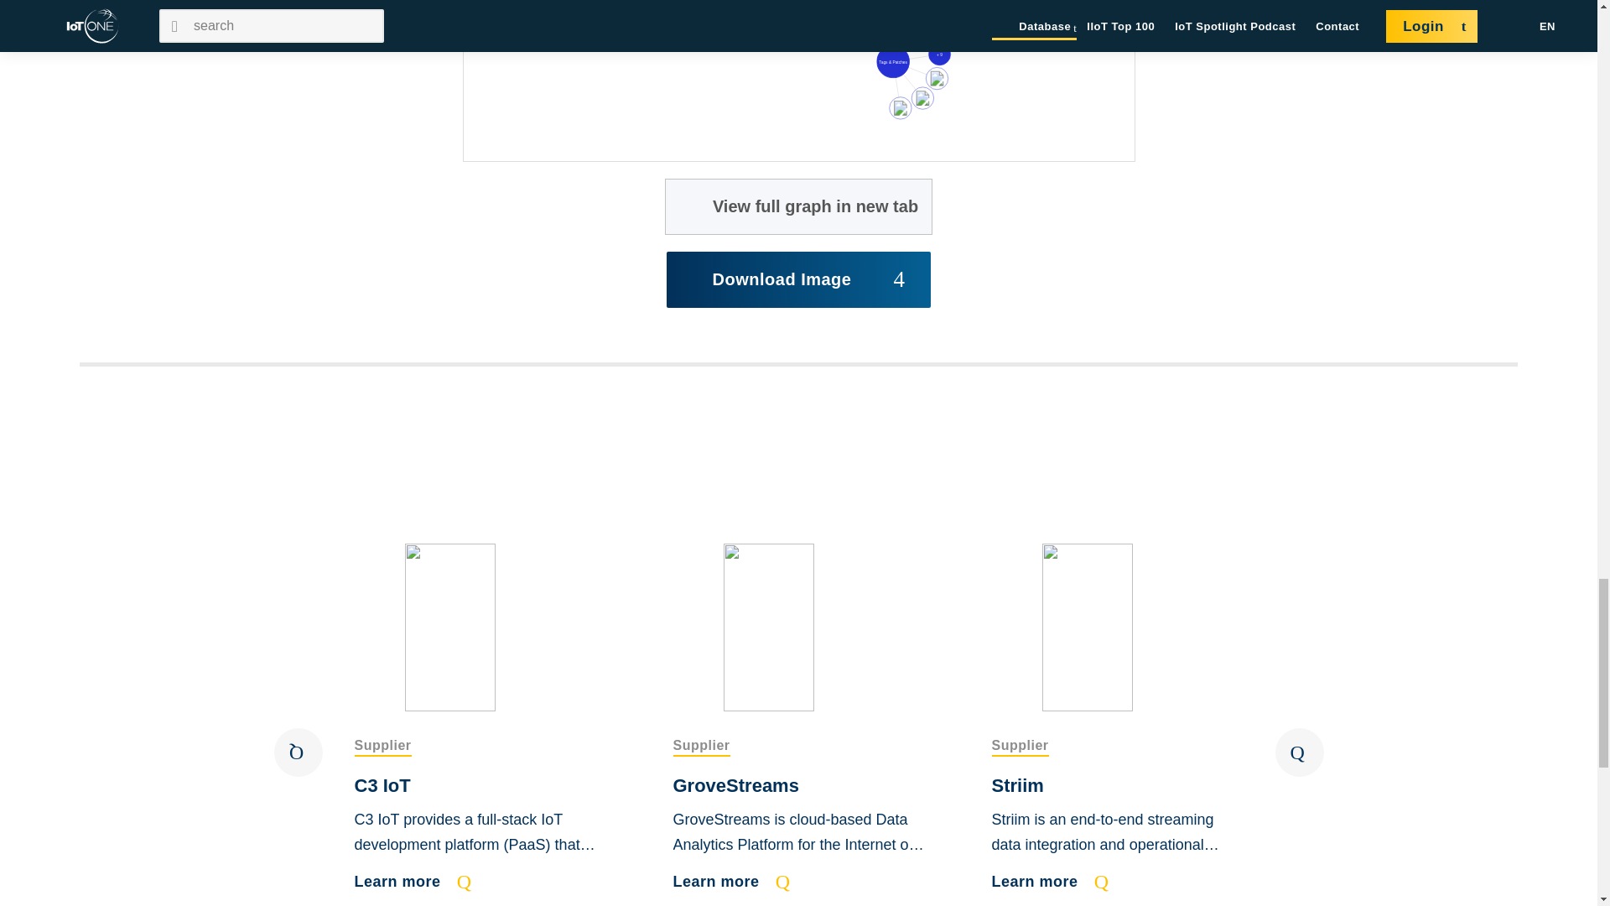 Image resolution: width=1610 pixels, height=906 pixels. Describe the element at coordinates (948, 27) in the screenshot. I see `Deutsche Telekom` at that location.